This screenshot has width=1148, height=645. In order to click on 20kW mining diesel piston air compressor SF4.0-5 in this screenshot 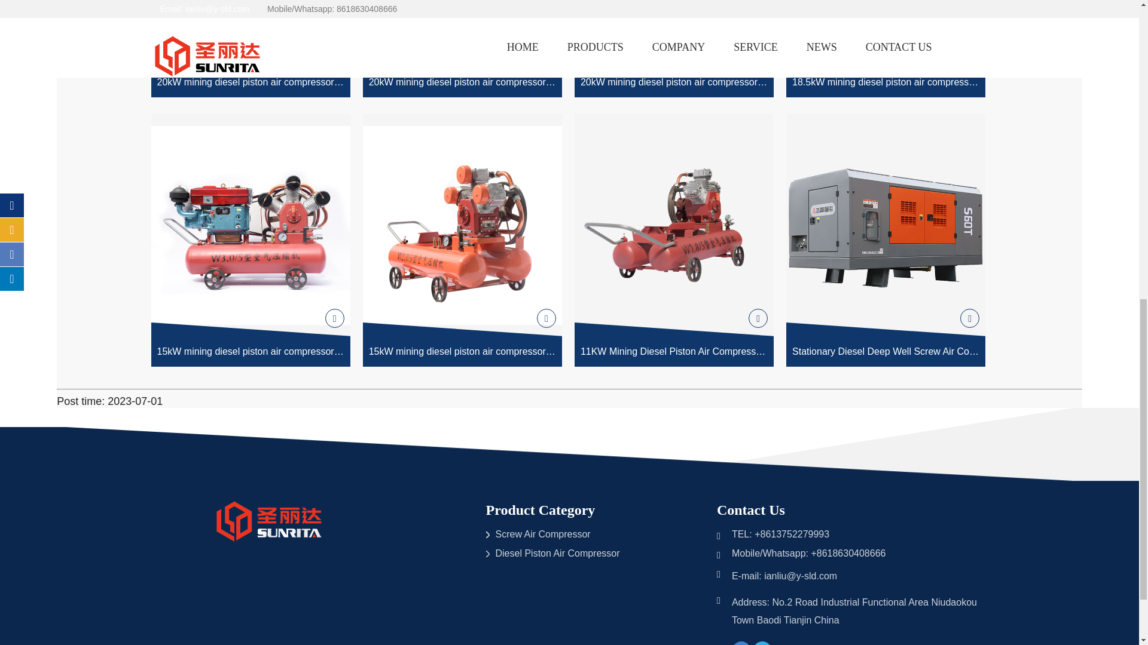, I will do `click(250, 48)`.